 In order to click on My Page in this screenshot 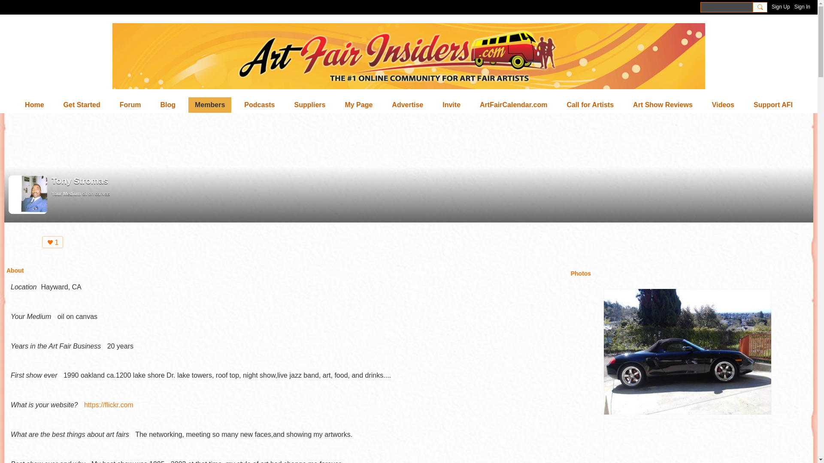, I will do `click(358, 105)`.